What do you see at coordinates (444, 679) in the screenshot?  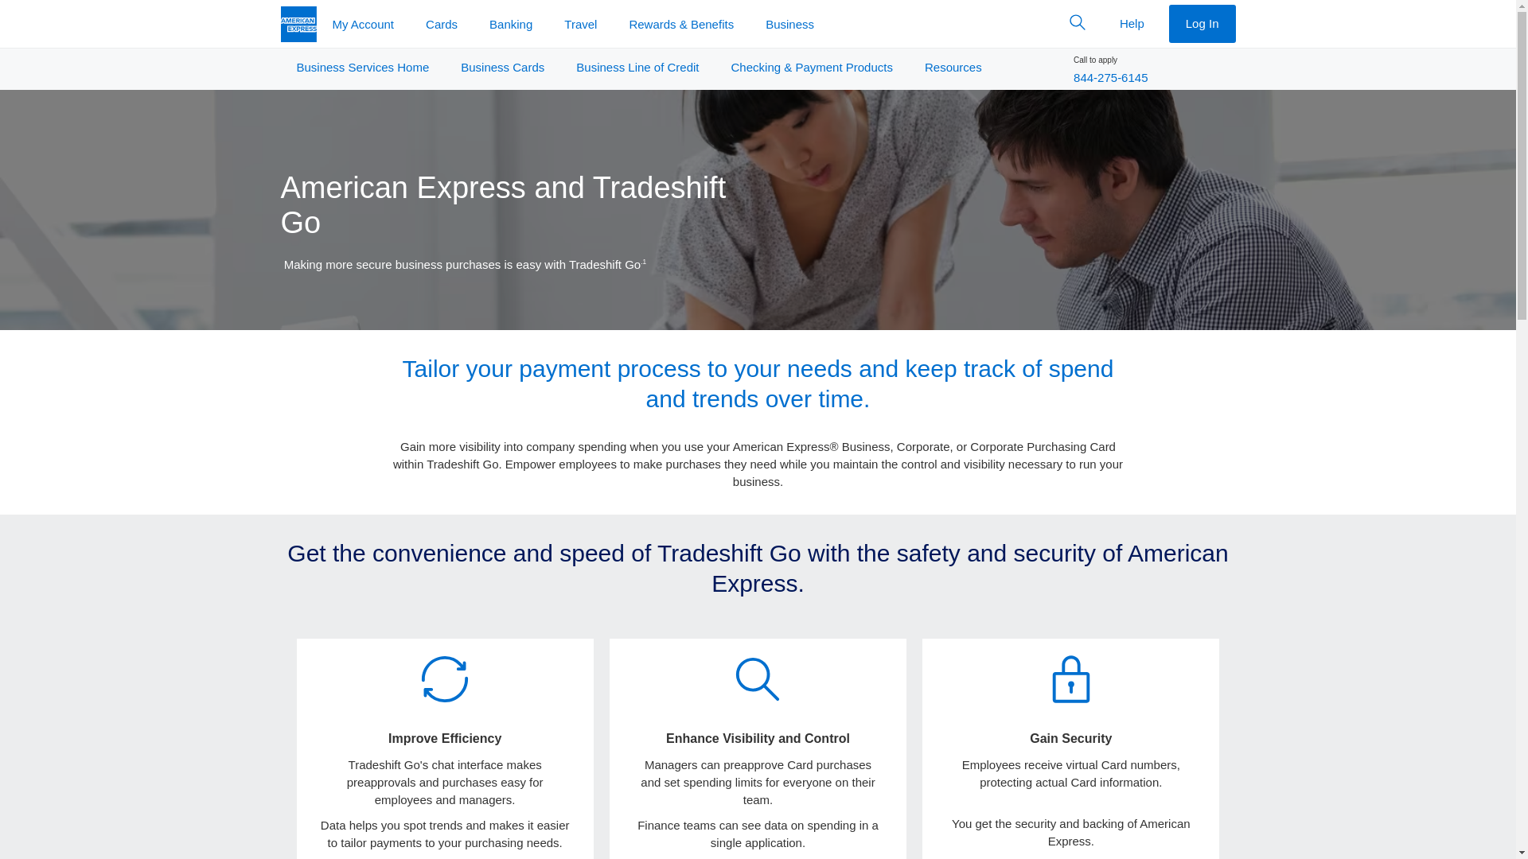 I see `processing` at bounding box center [444, 679].